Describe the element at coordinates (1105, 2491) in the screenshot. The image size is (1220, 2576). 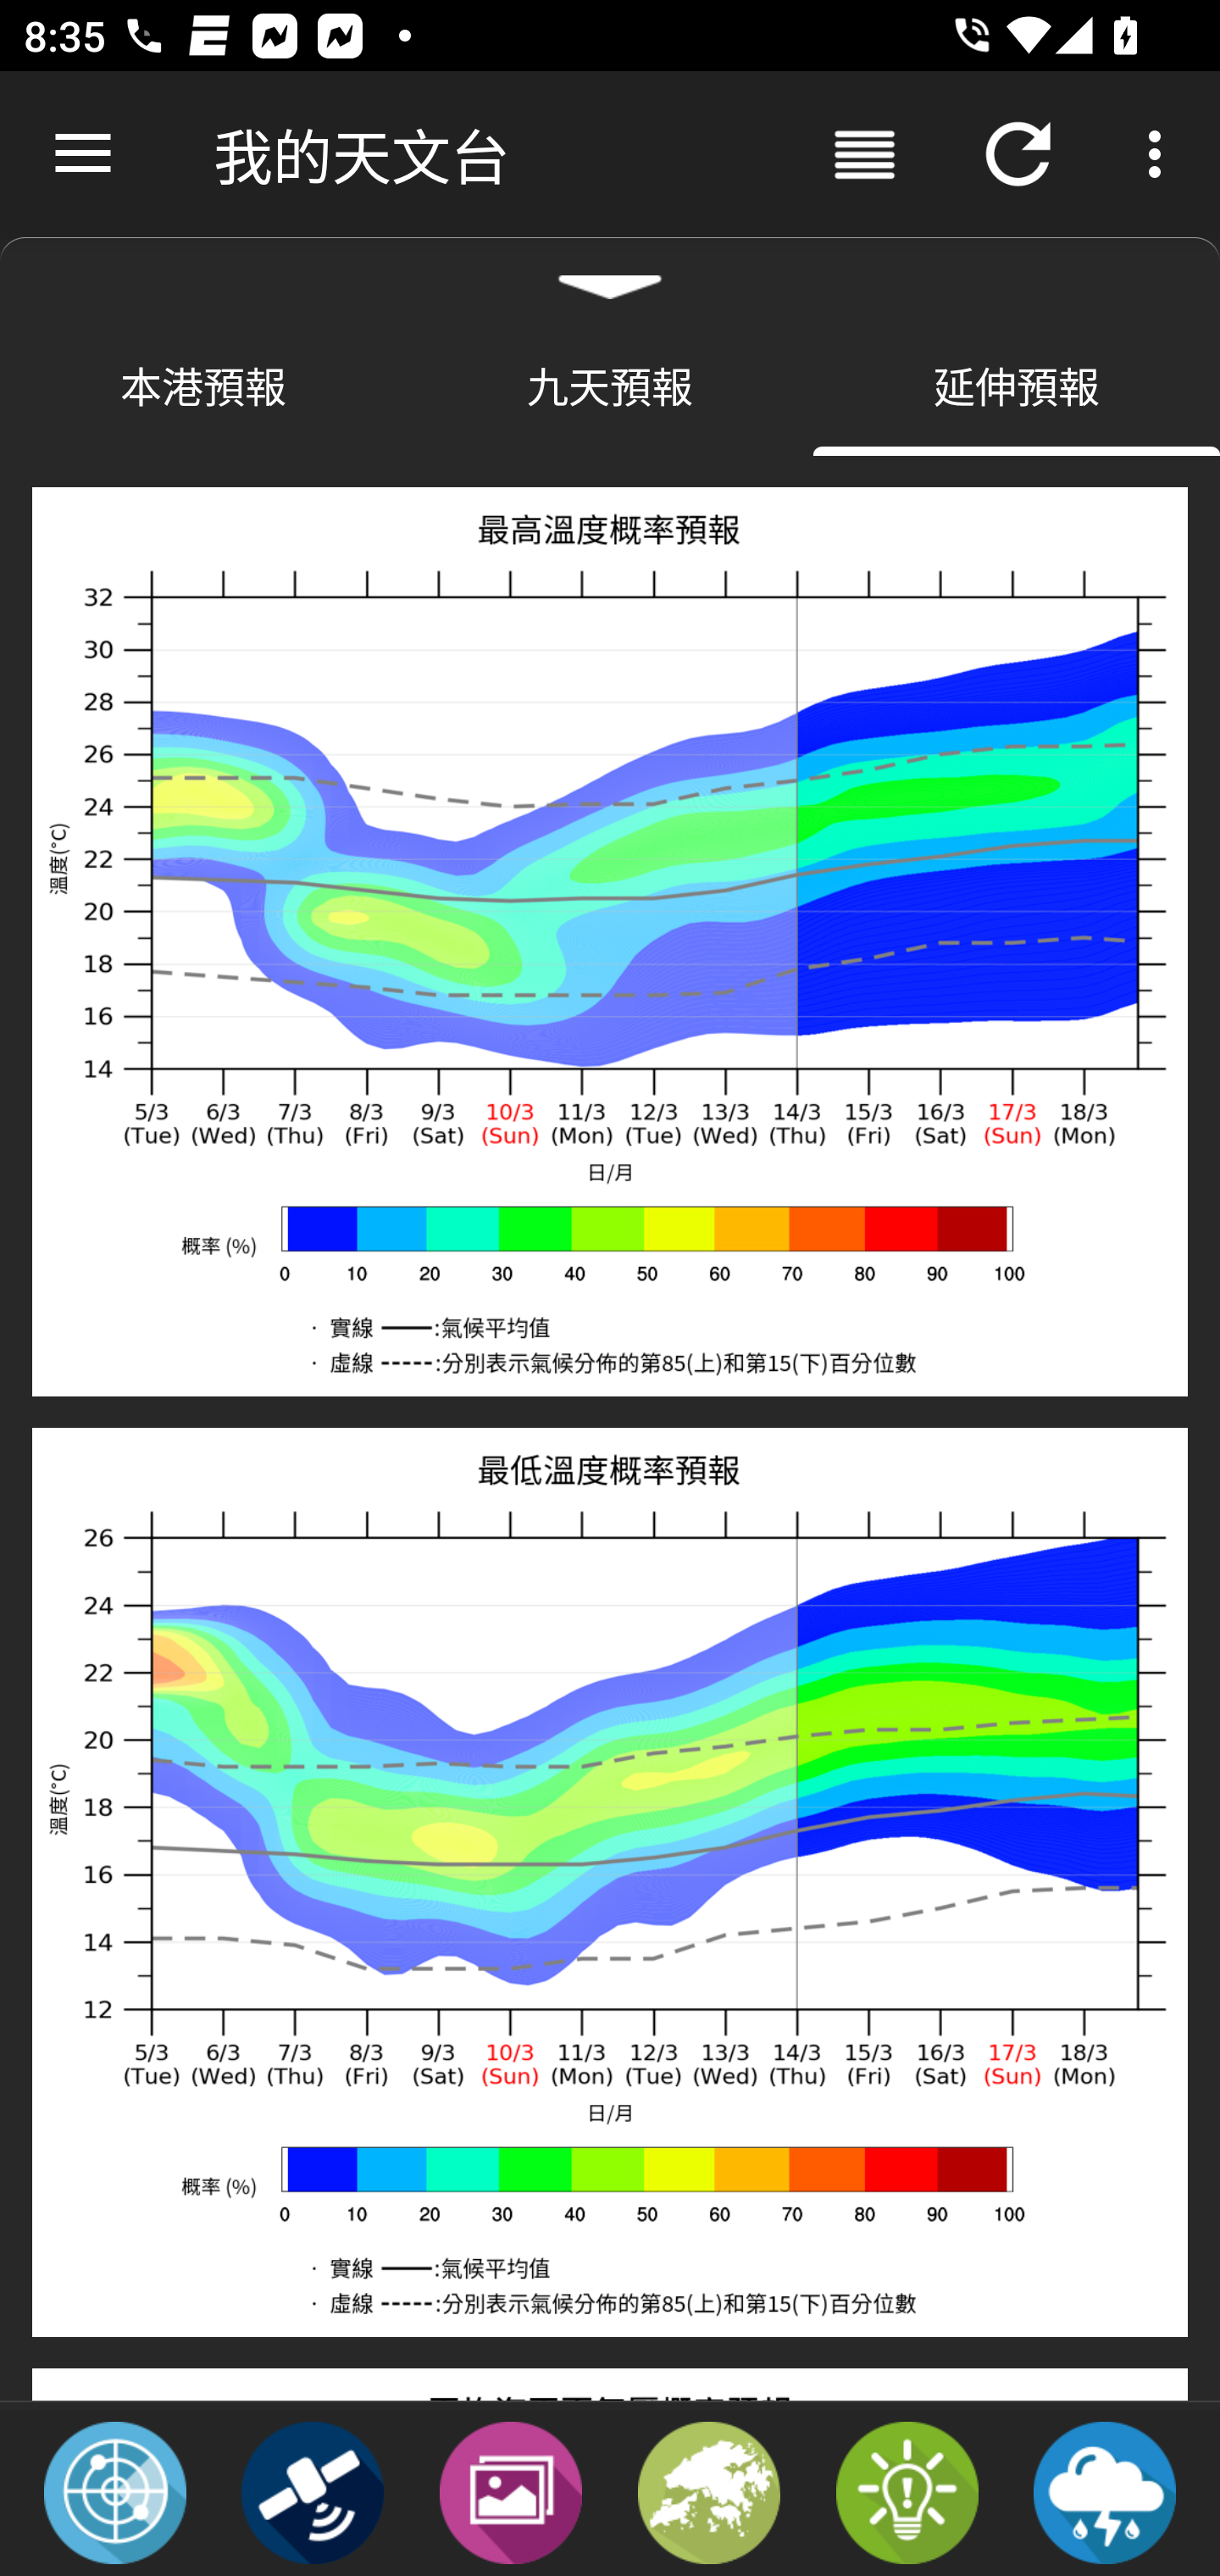
I see `定點降雨及閃電預報` at that location.